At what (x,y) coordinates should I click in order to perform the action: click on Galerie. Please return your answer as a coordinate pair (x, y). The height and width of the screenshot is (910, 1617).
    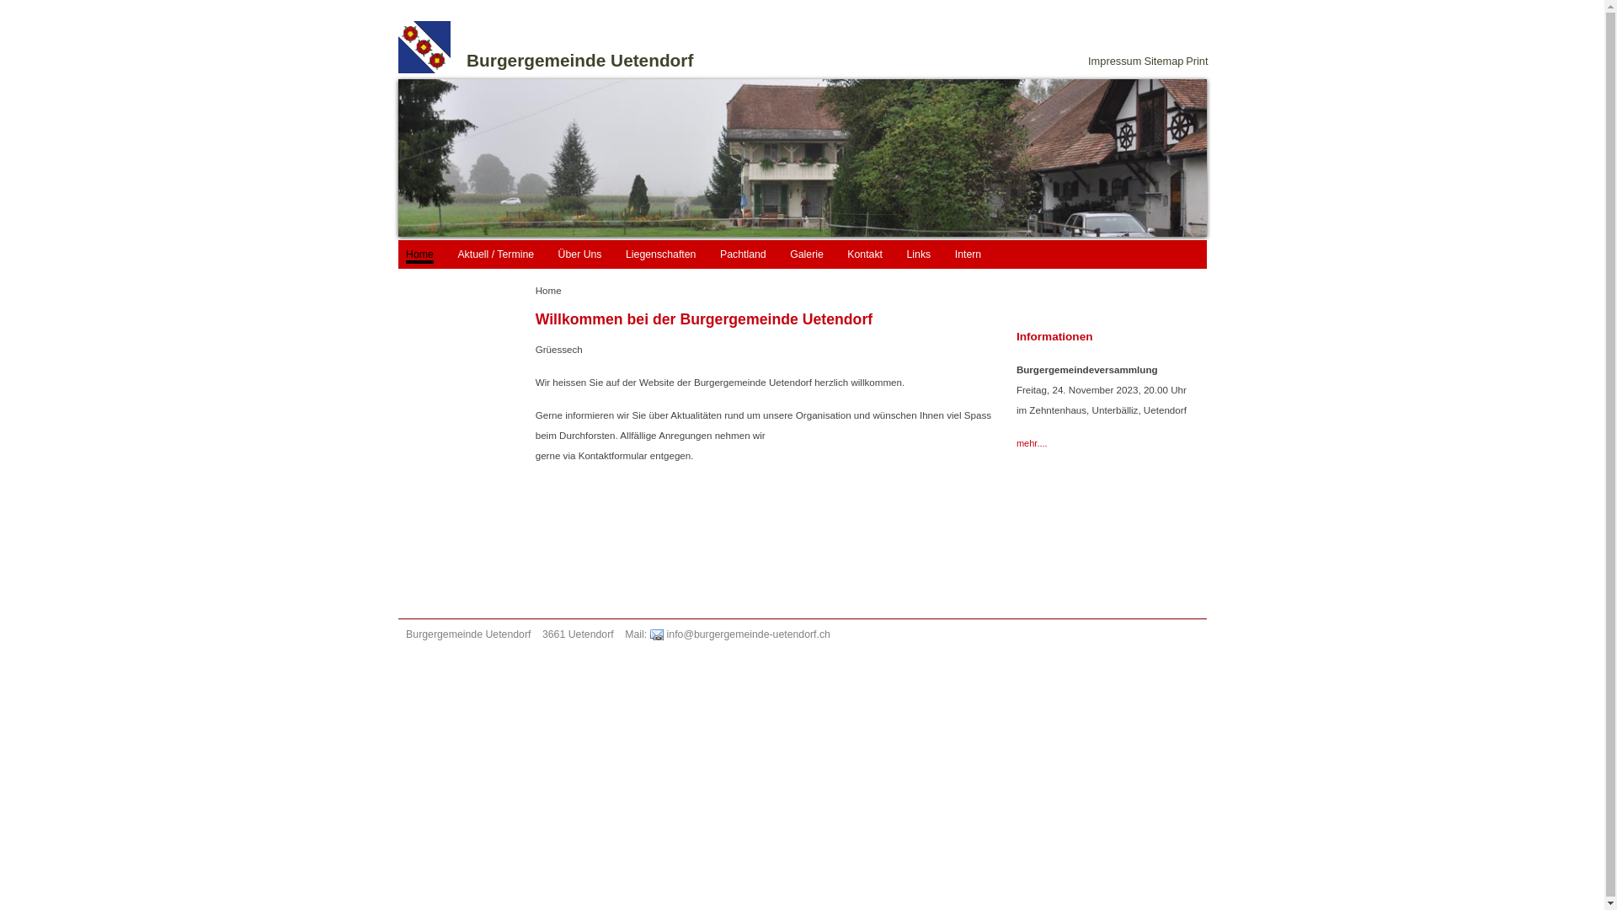
    Looking at the image, I should click on (807, 254).